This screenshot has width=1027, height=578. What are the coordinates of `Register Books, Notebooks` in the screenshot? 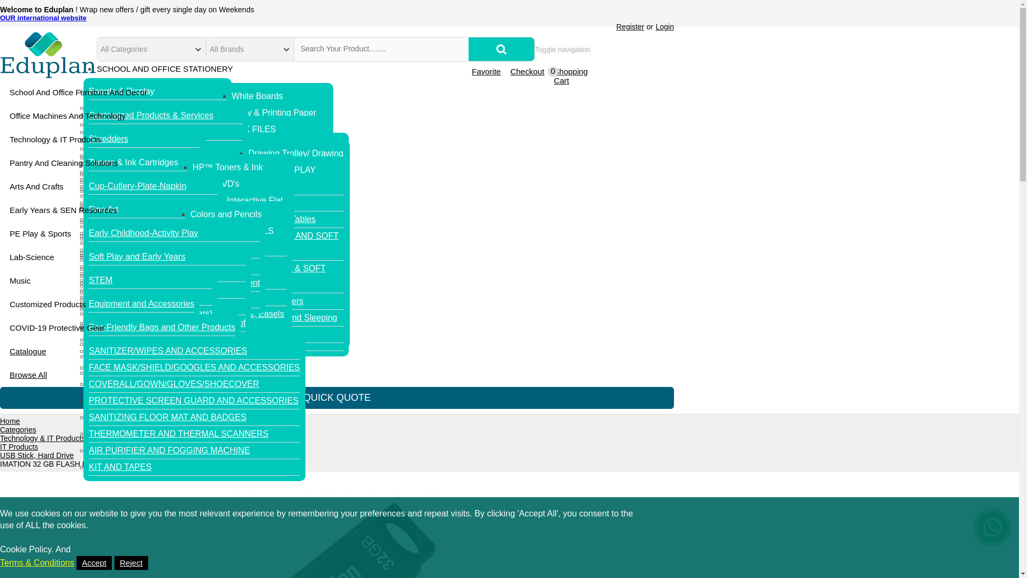 It's located at (262, 203).